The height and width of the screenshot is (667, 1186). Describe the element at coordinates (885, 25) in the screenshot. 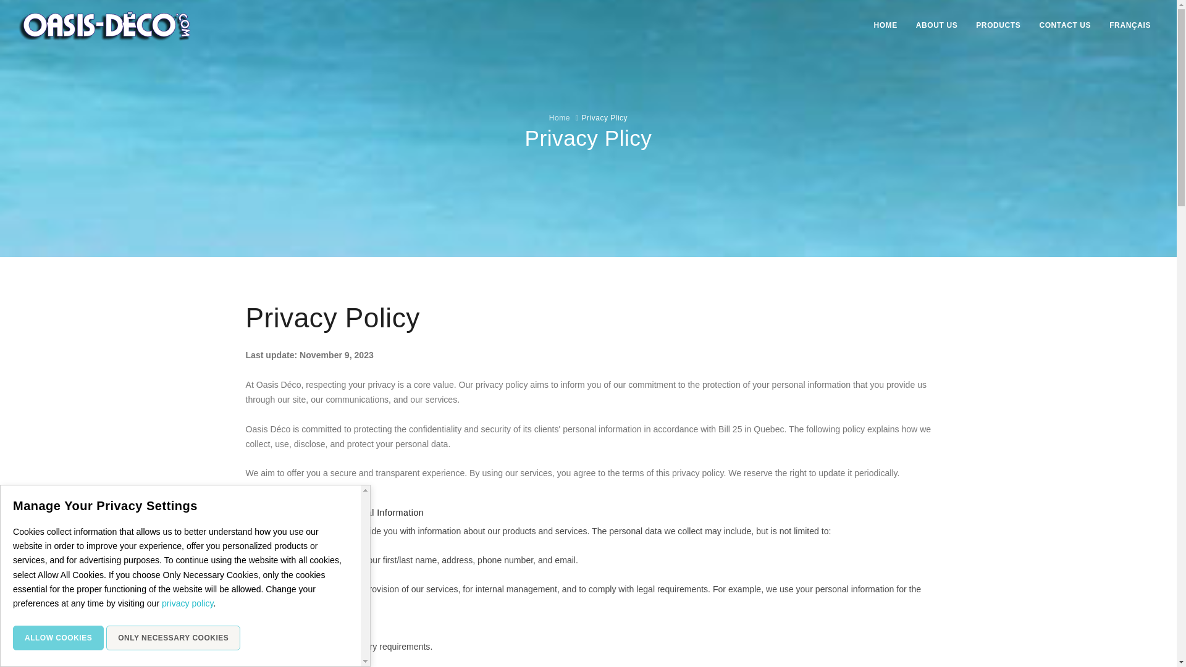

I see `HOME` at that location.